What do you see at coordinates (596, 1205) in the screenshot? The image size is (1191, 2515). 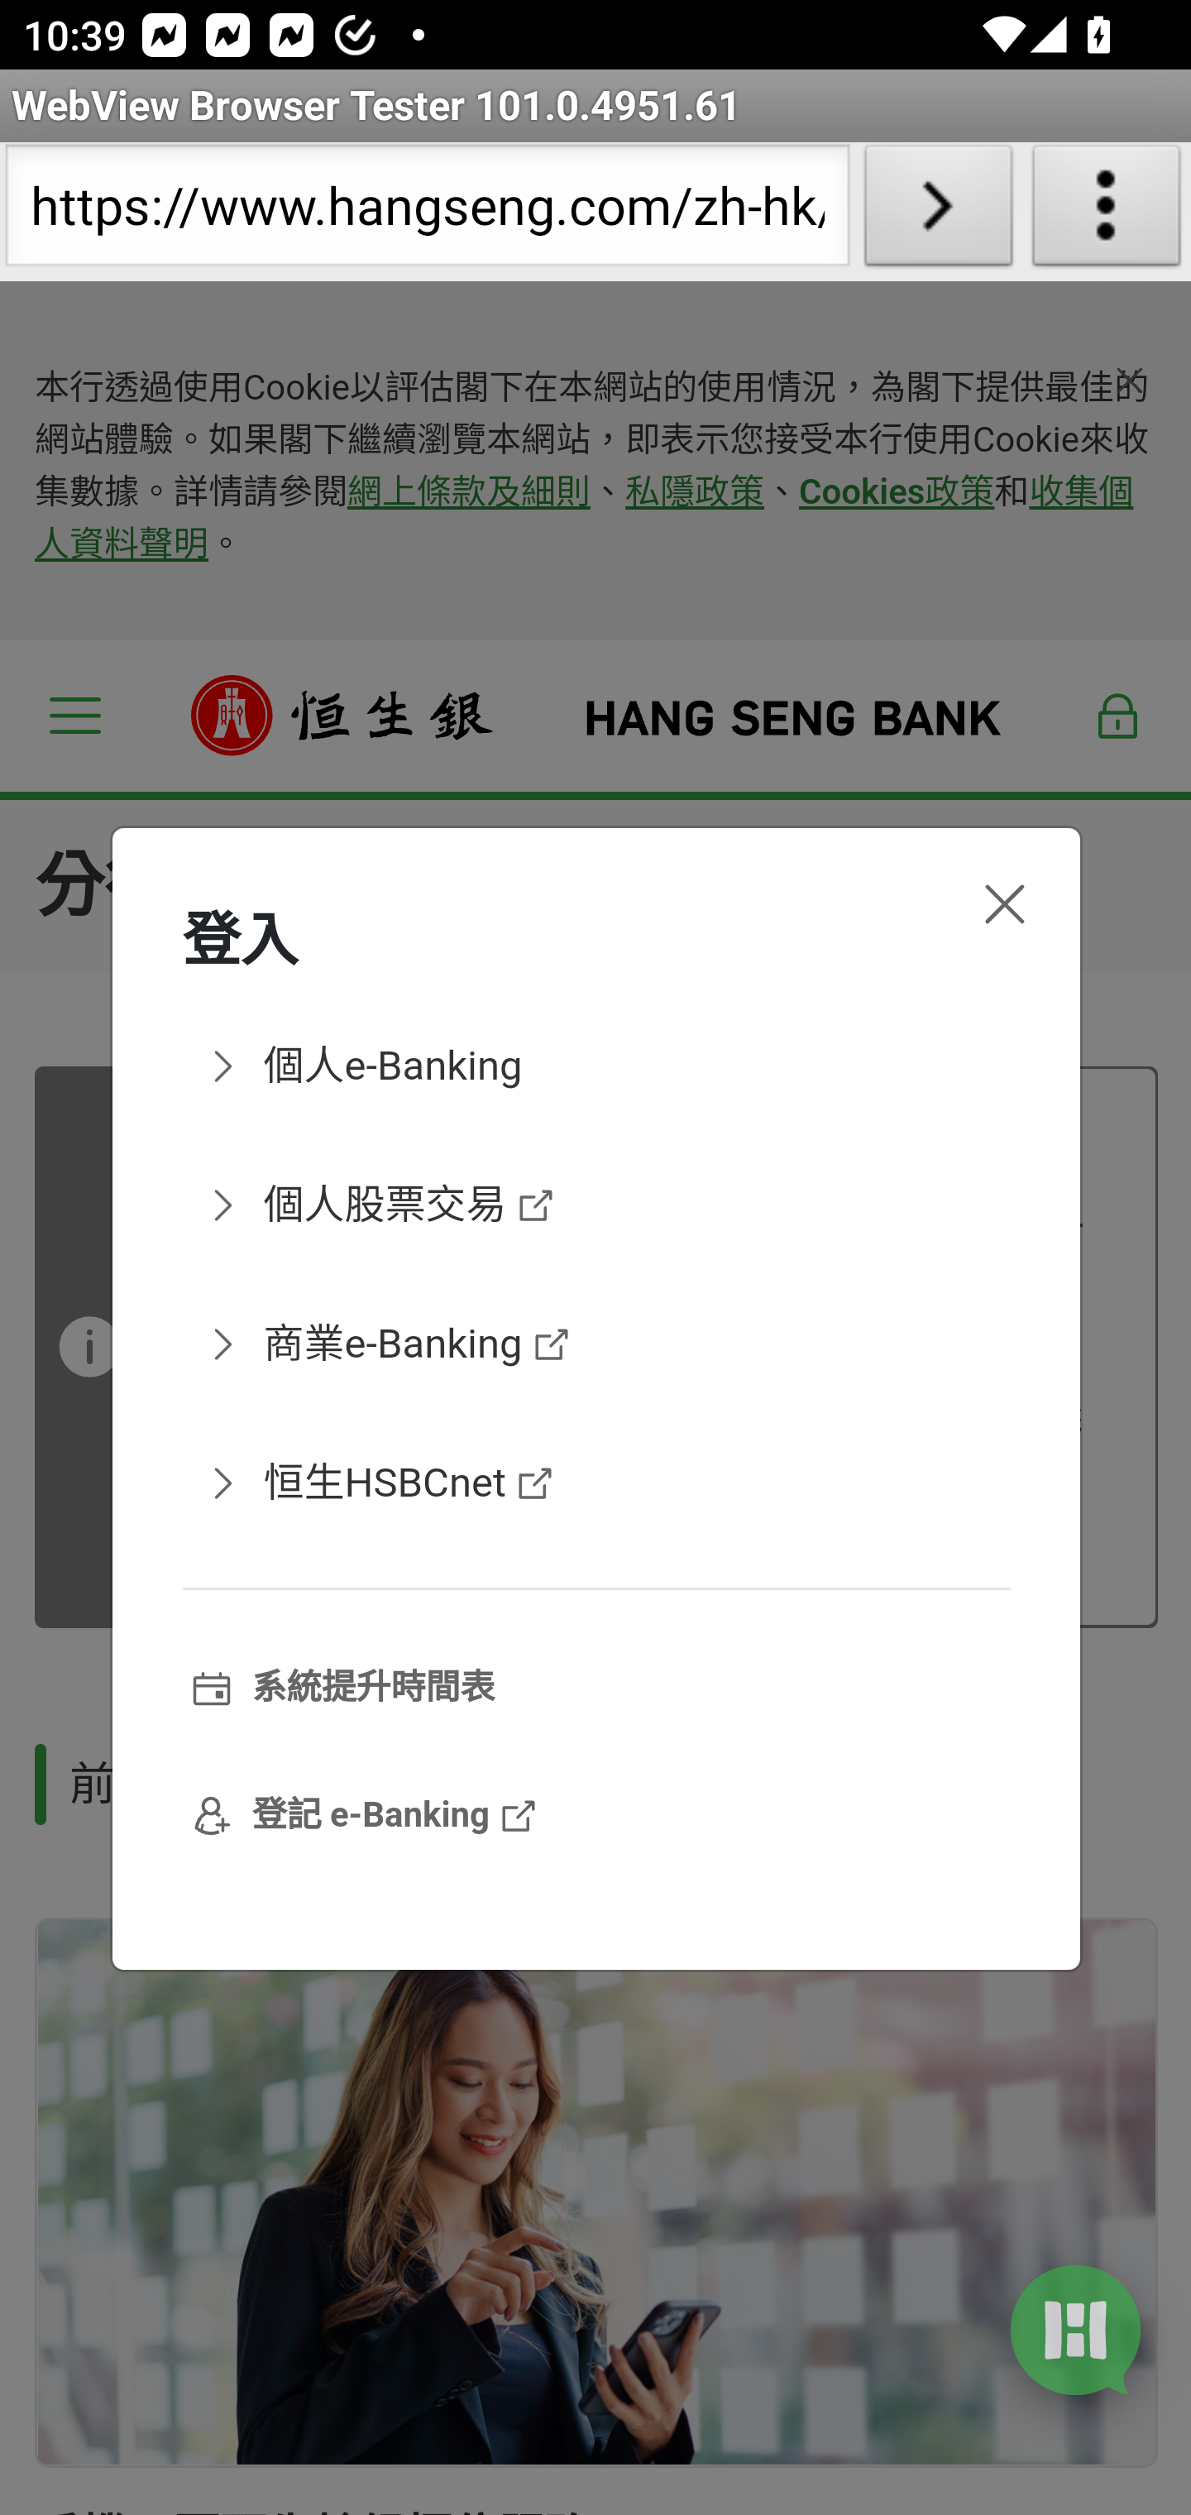 I see `個人股票交易 (於新視窗開啟) 個人股票交易` at bounding box center [596, 1205].